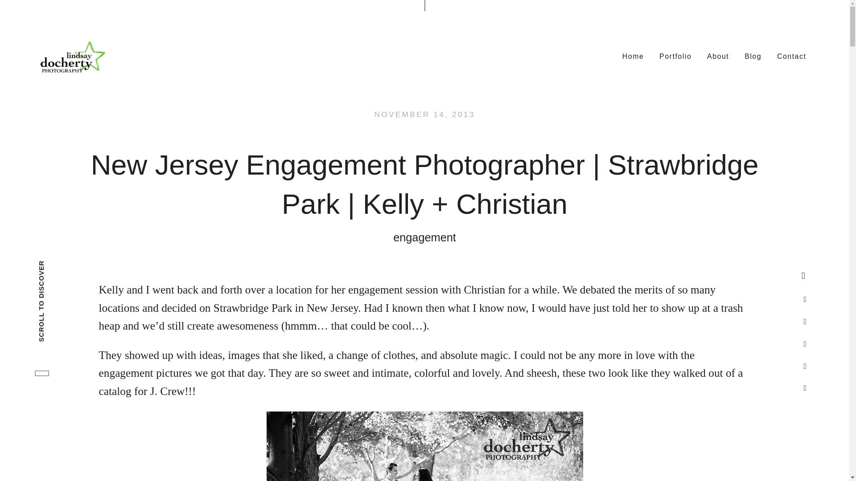 The width and height of the screenshot is (856, 481). I want to click on engagement, so click(424, 237).